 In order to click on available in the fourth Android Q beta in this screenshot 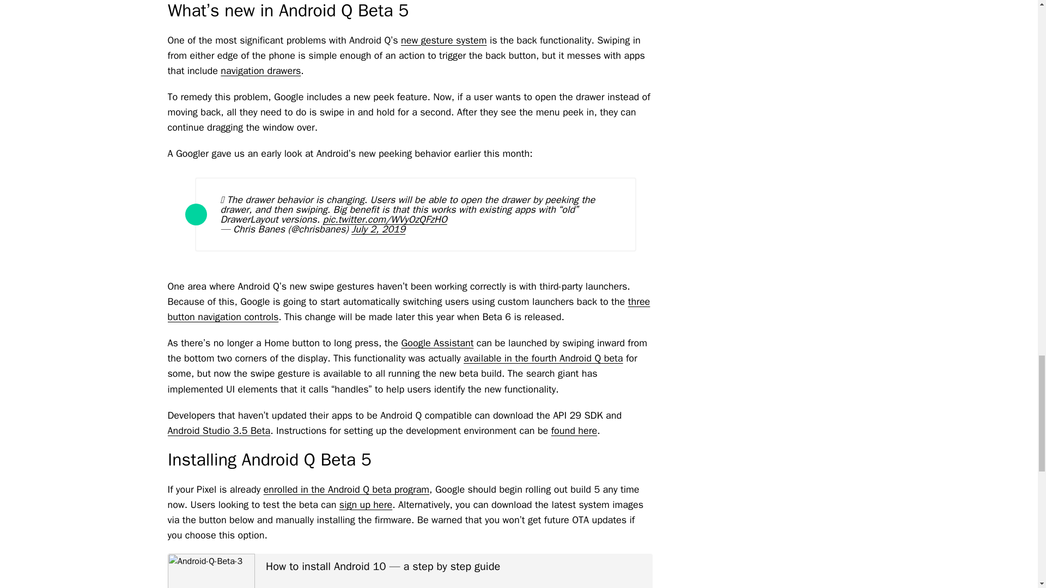, I will do `click(543, 358)`.